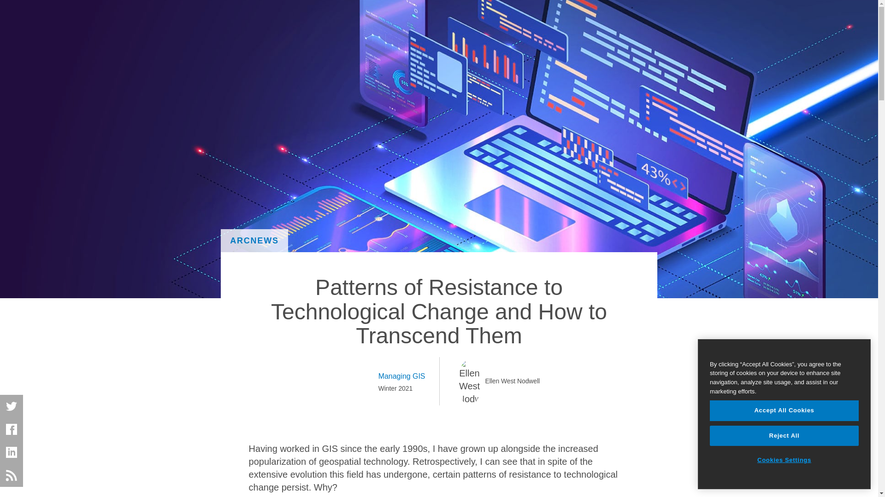 This screenshot has width=885, height=497. I want to click on Accept All Cookies, so click(784, 410).